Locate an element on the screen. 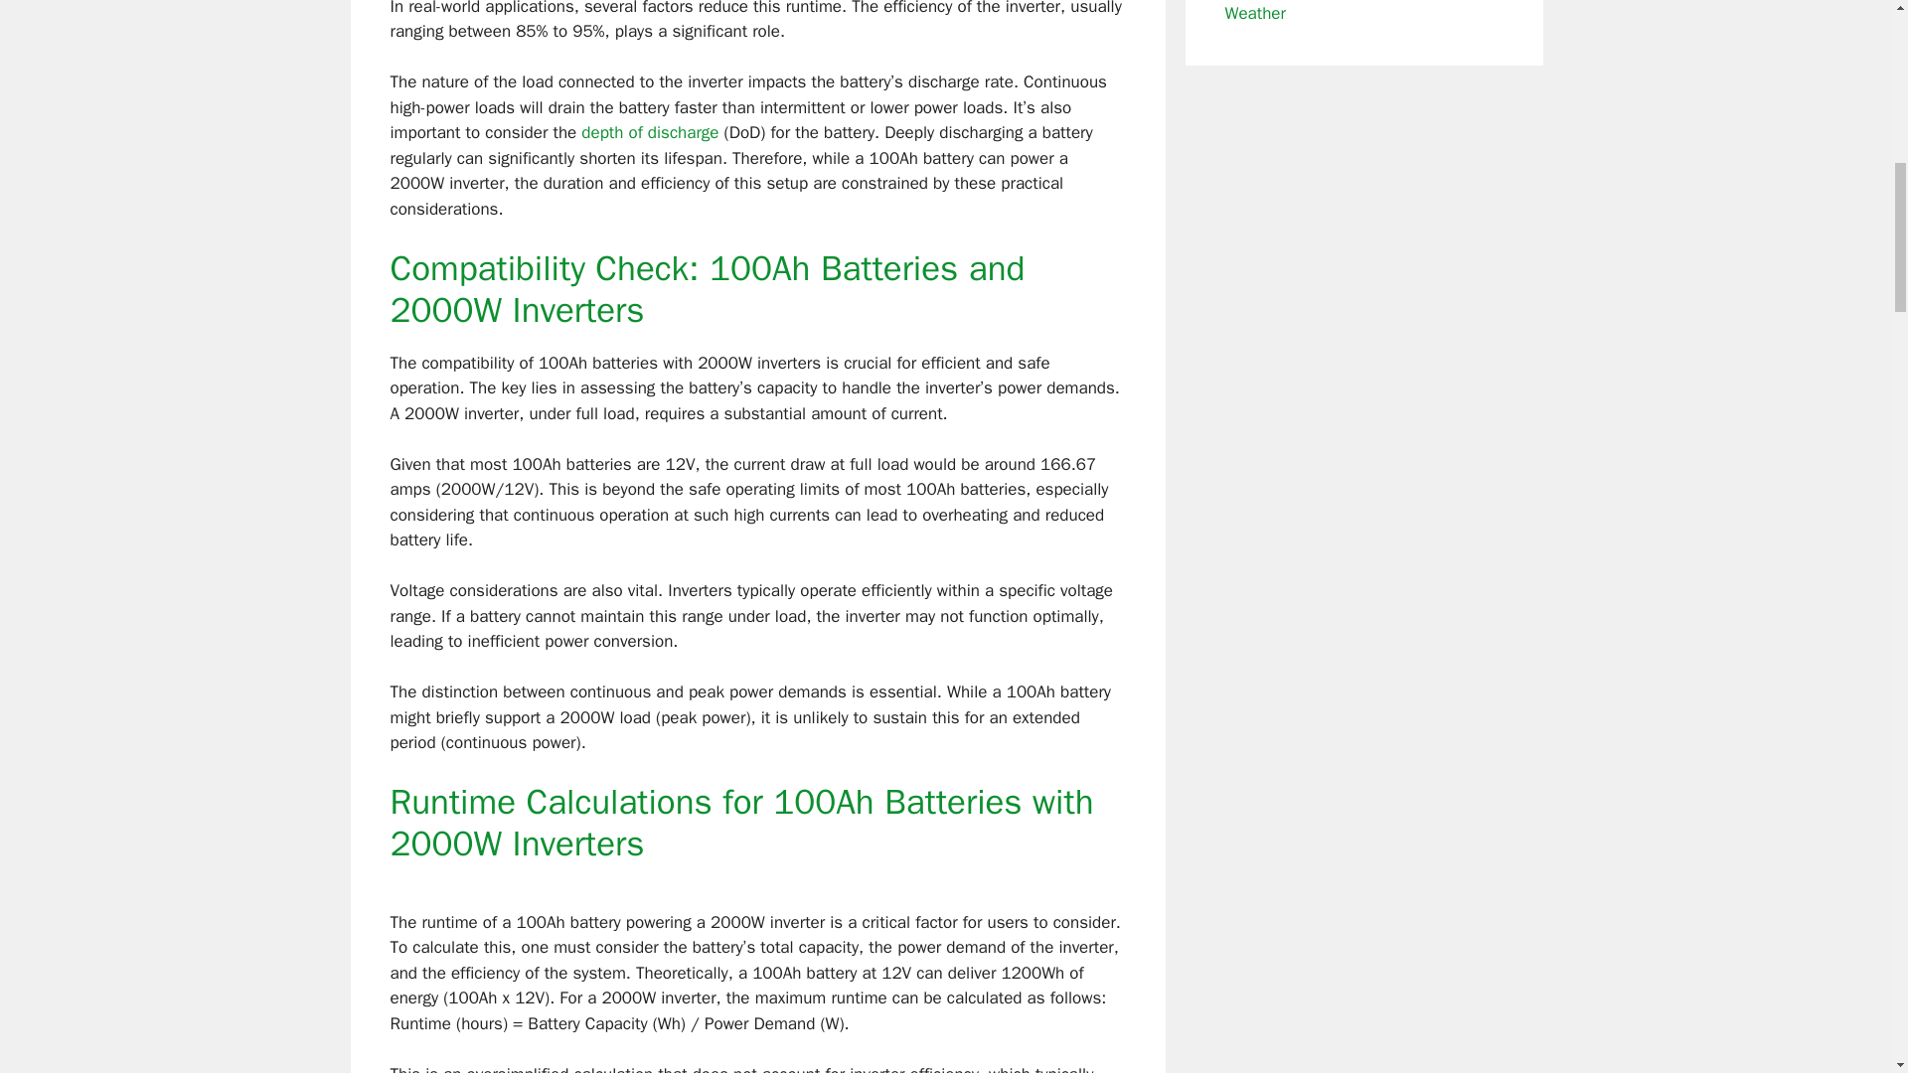 The width and height of the screenshot is (1908, 1073). Scroll back to top is located at coordinates (1843, 943).